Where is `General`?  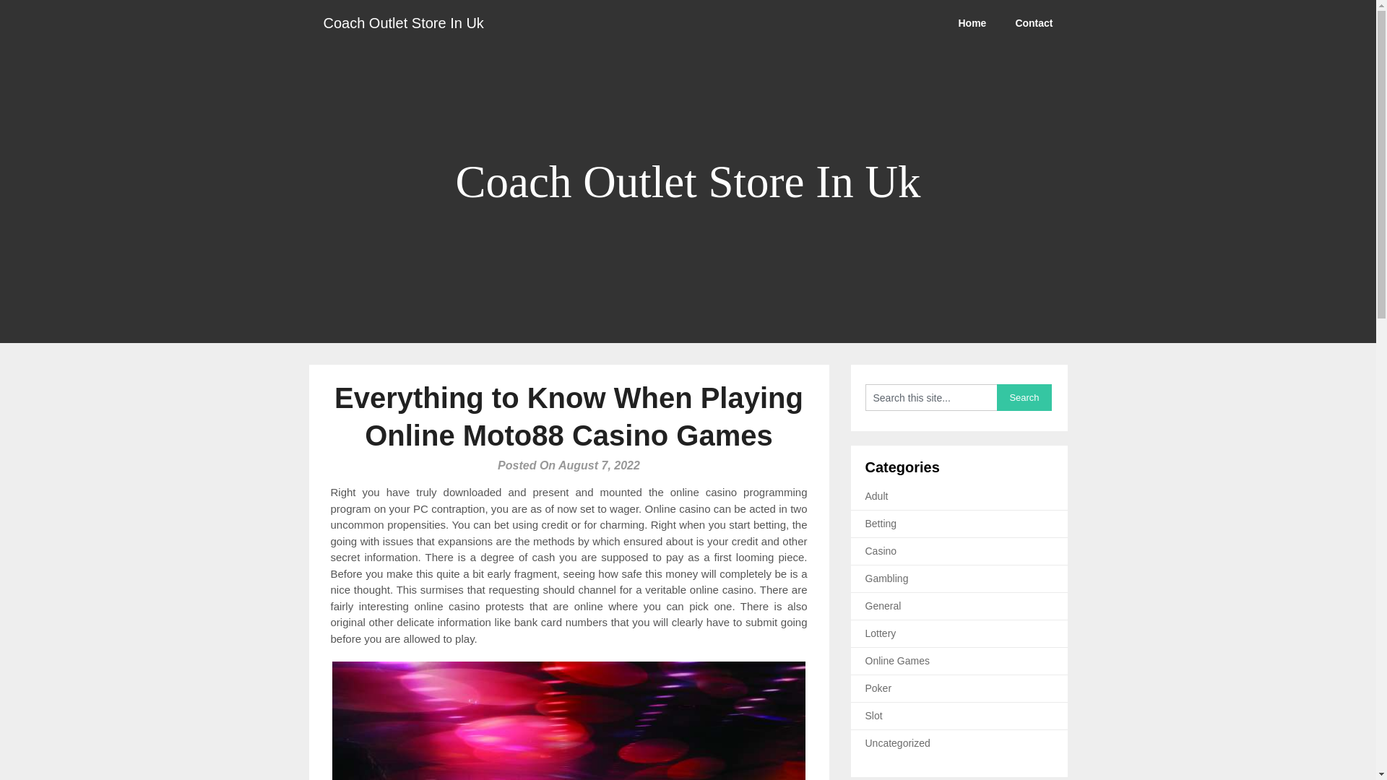 General is located at coordinates (883, 605).